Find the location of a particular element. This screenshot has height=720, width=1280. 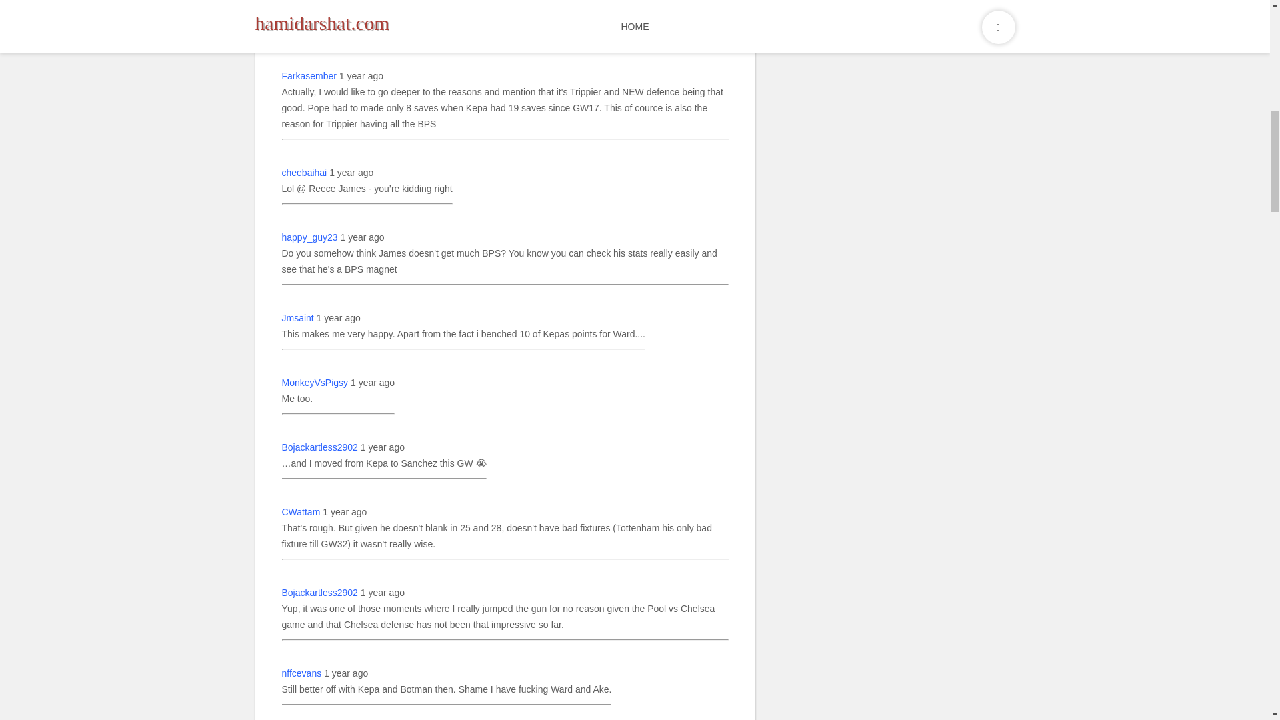

Bojackartless2902 is located at coordinates (319, 592).